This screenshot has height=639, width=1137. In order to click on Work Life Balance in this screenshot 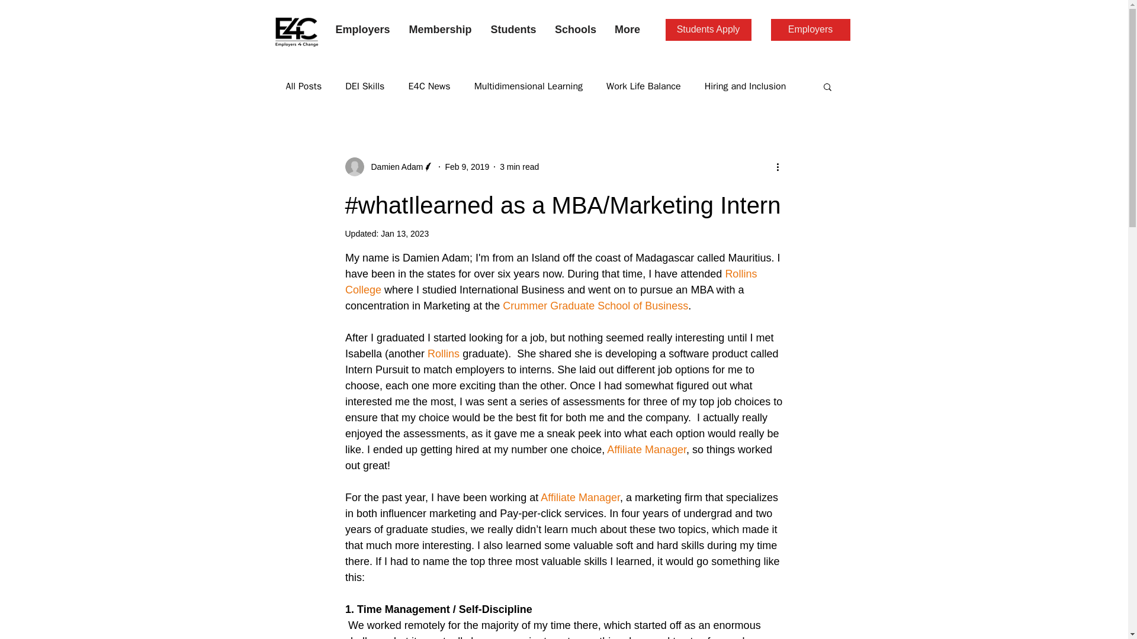, I will do `click(643, 86)`.